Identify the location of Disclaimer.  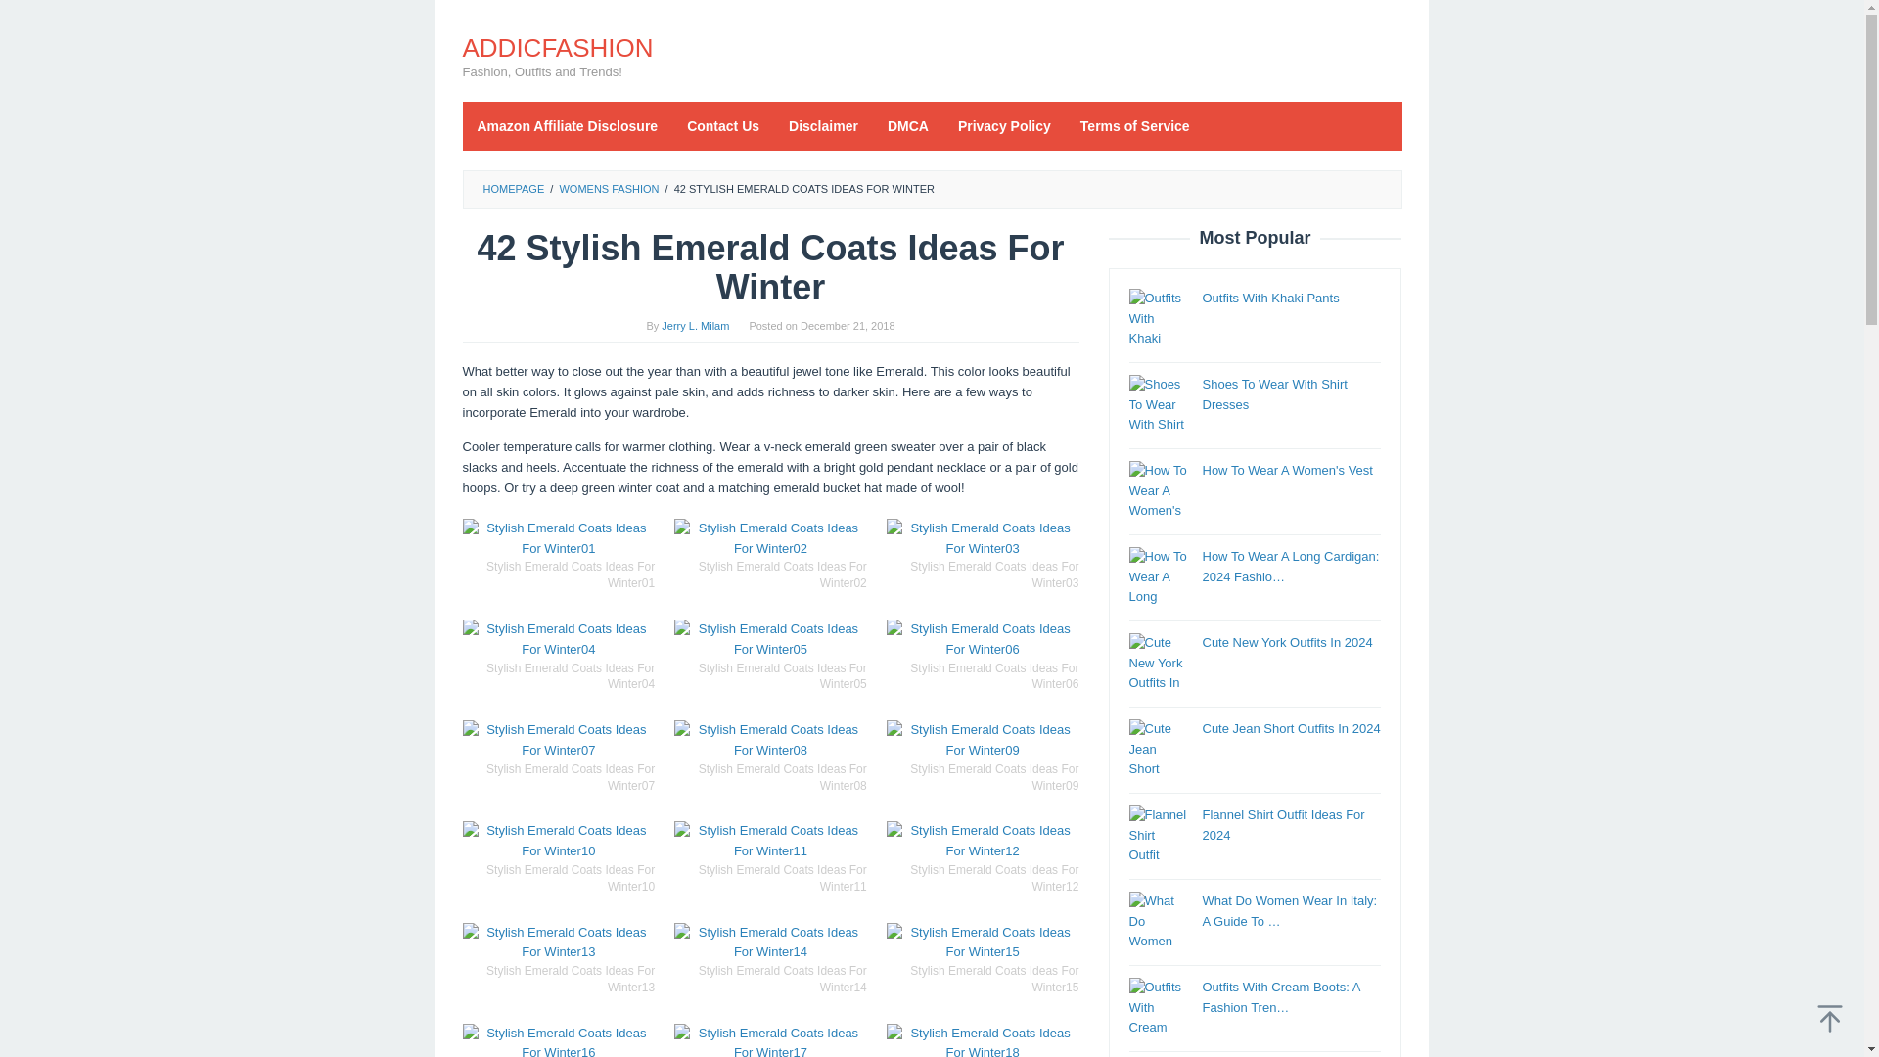
(824, 125).